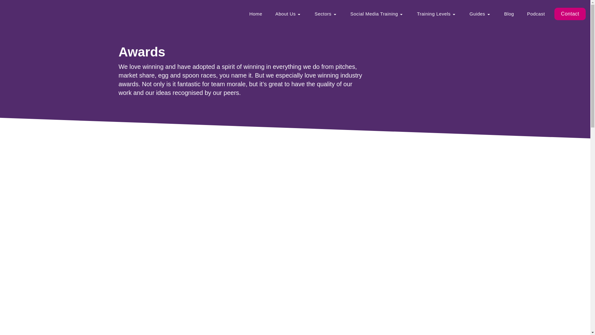 This screenshot has width=595, height=335. Describe the element at coordinates (288, 14) in the screenshot. I see `About Us` at that location.